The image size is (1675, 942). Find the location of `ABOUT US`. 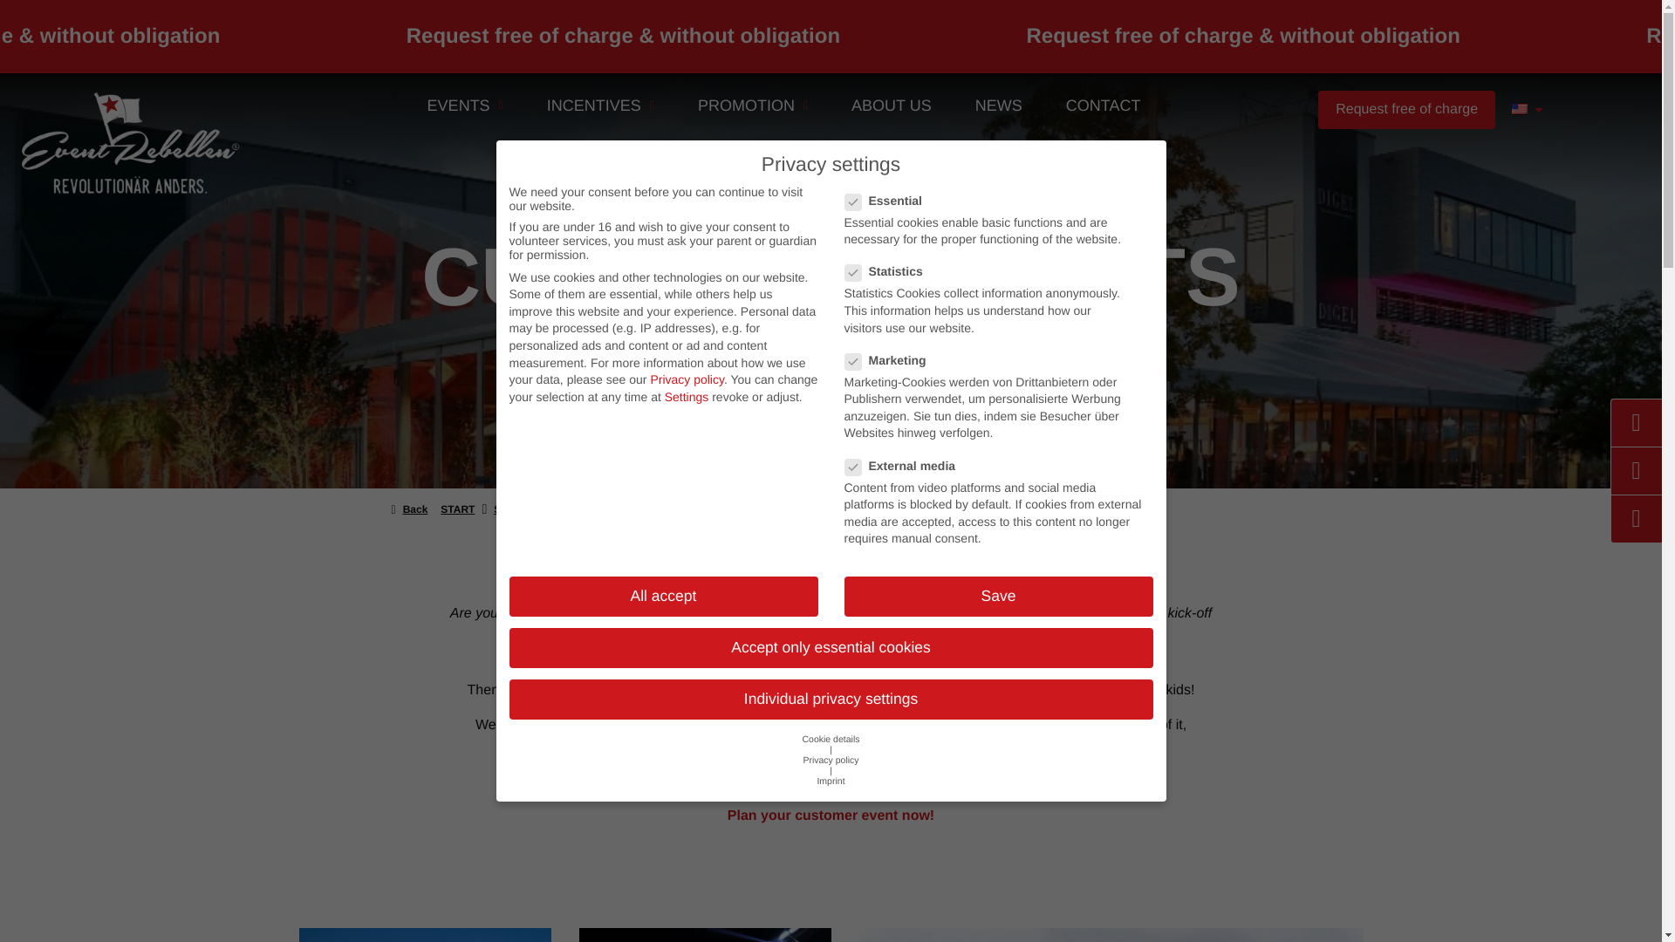

ABOUT US is located at coordinates (892, 105).